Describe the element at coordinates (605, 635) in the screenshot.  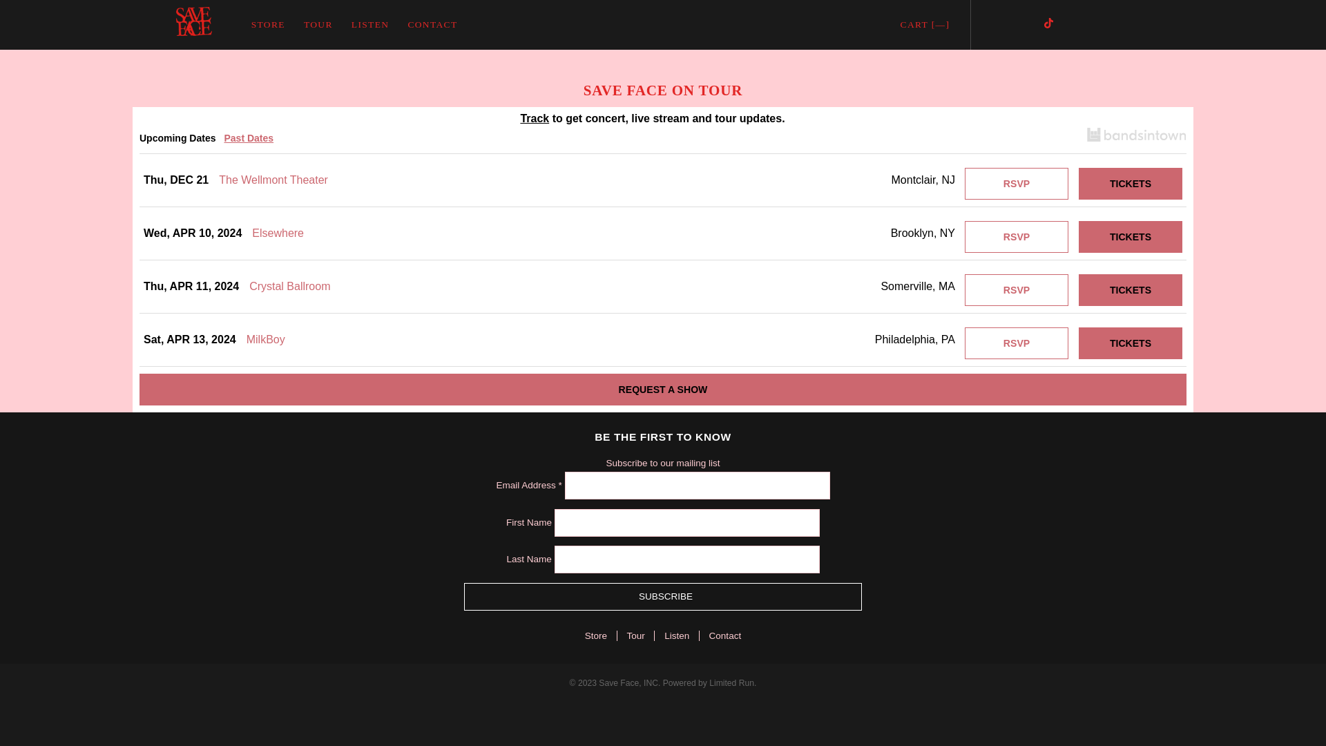
I see `Store` at that location.